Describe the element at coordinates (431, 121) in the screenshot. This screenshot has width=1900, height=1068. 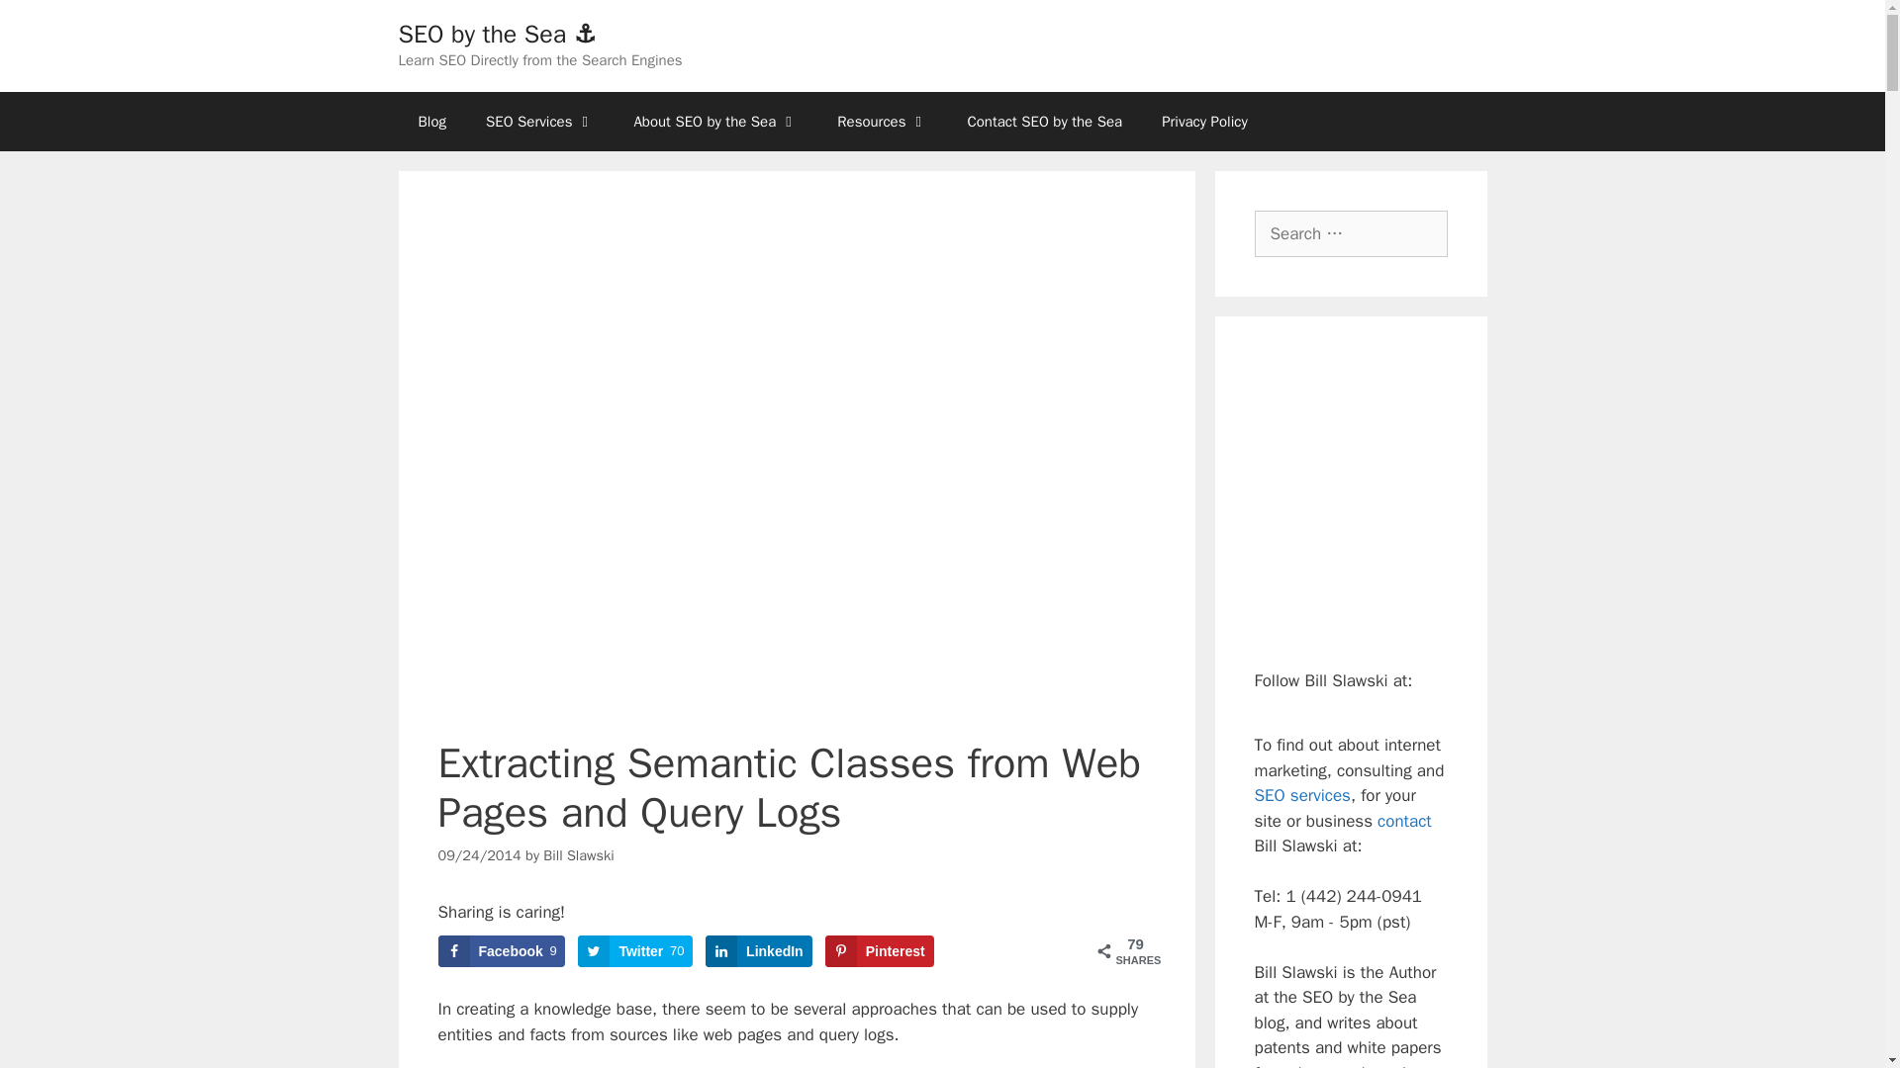
I see `LinkedIn` at that location.